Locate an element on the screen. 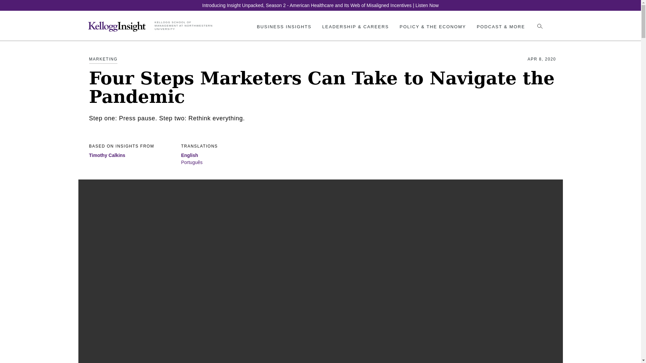 Image resolution: width=646 pixels, height=363 pixels. logo is located at coordinates (117, 26).